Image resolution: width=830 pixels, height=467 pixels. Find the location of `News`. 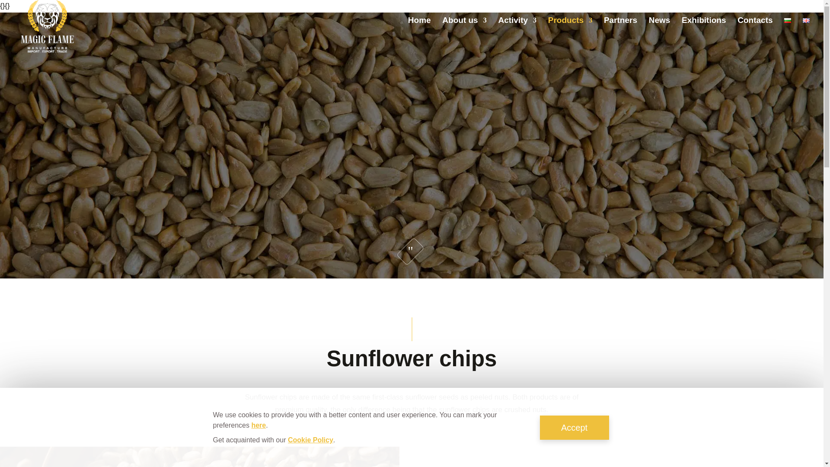

News is located at coordinates (660, 29).